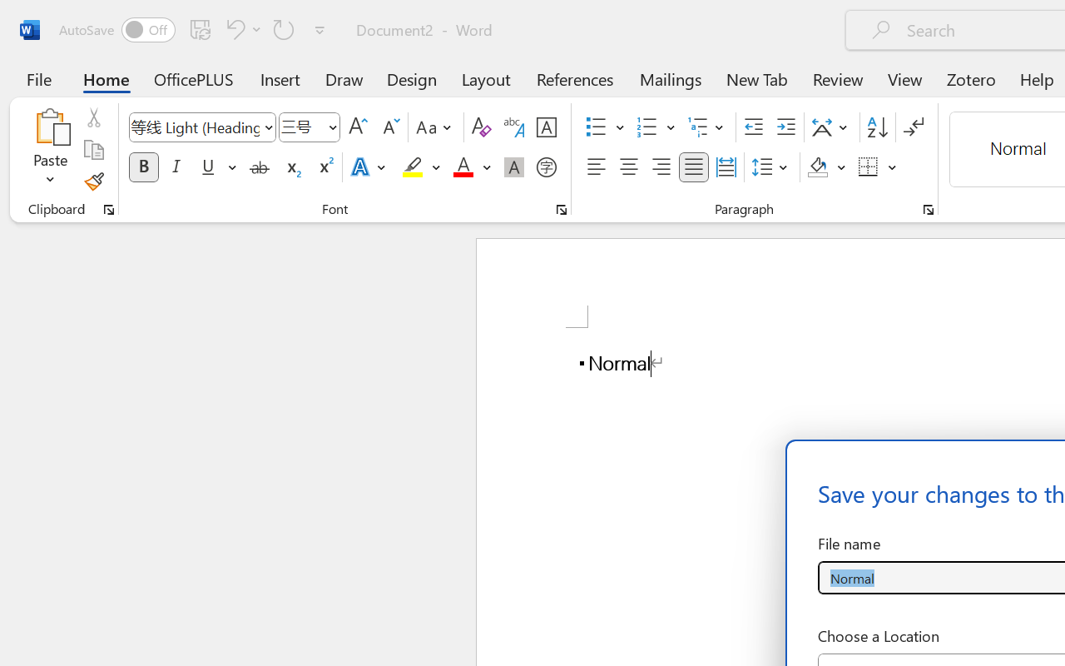 This screenshot has width=1065, height=666. Describe the element at coordinates (629, 167) in the screenshot. I see `Center` at that location.